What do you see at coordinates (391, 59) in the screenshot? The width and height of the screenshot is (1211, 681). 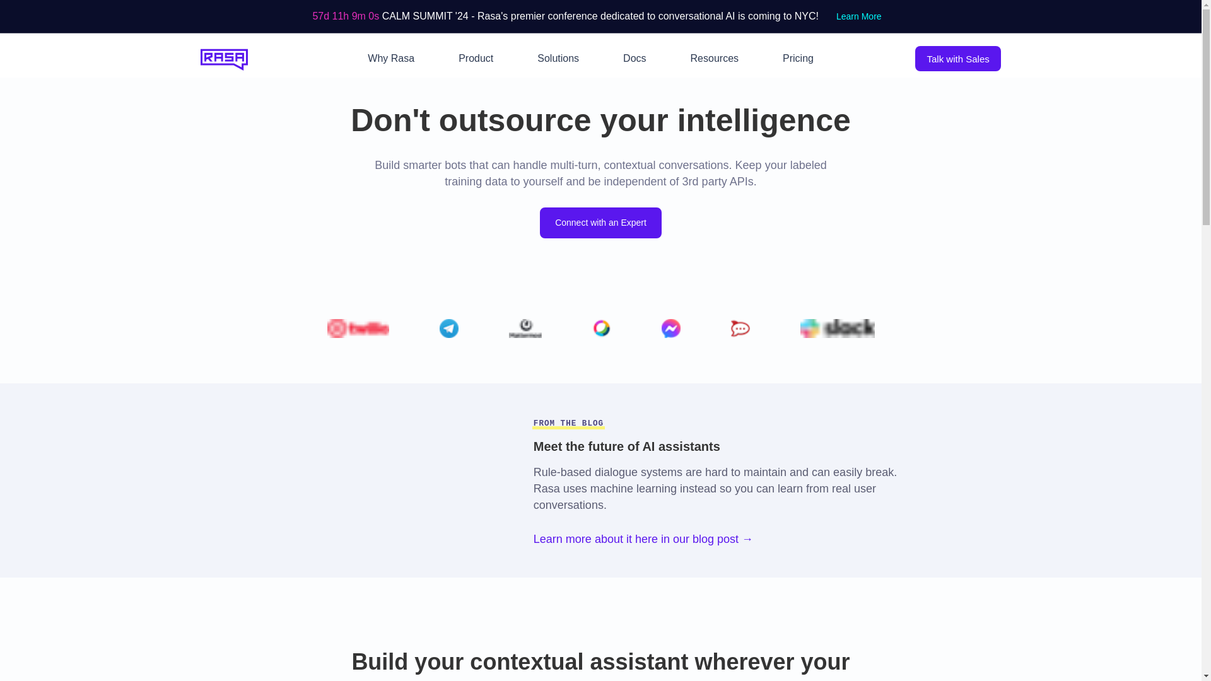 I see `Why Rasa` at bounding box center [391, 59].